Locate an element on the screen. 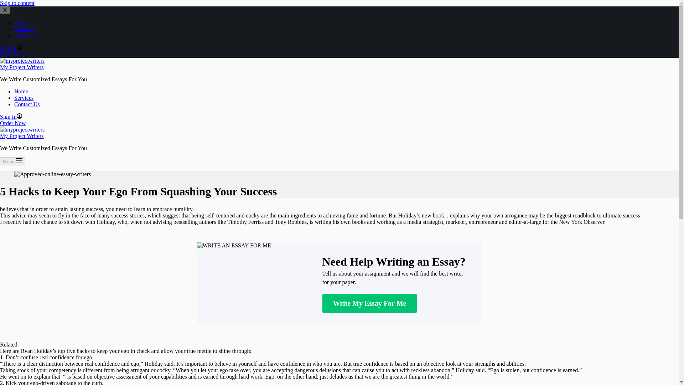 This screenshot has height=385, width=684. Sign In is located at coordinates (11, 48).